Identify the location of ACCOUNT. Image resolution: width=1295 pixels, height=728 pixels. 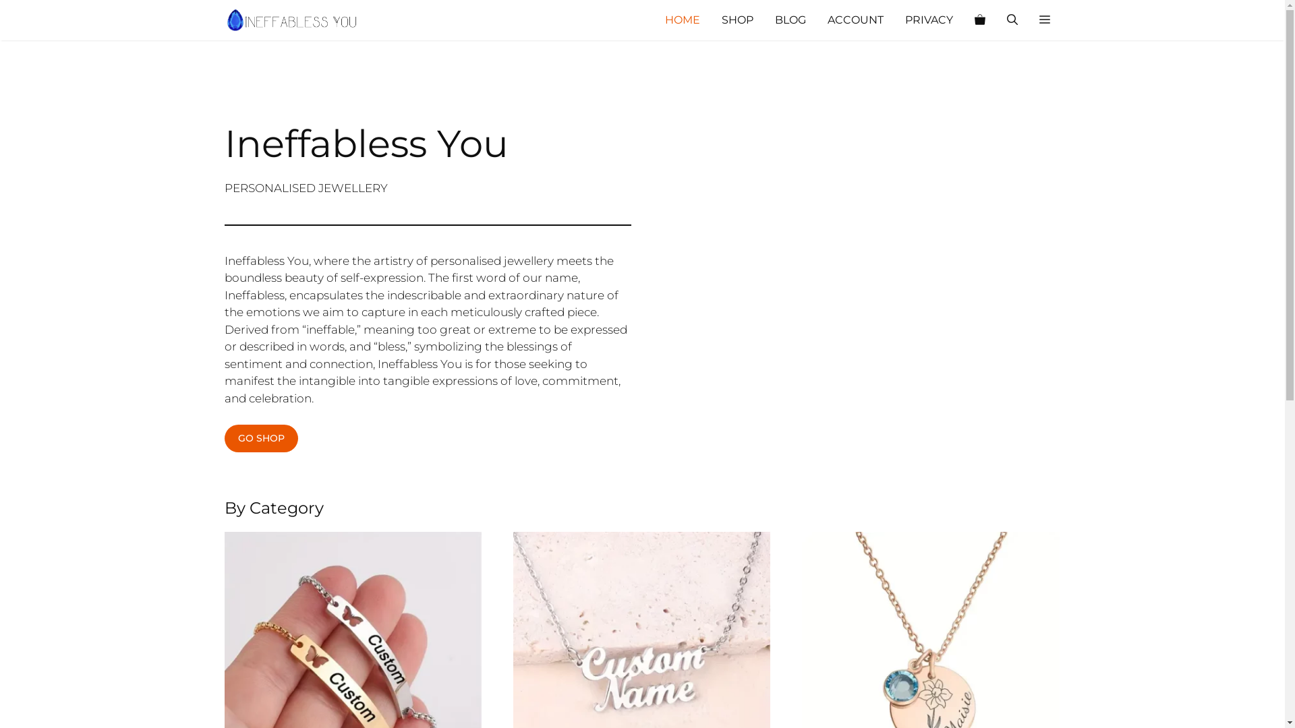
(855, 20).